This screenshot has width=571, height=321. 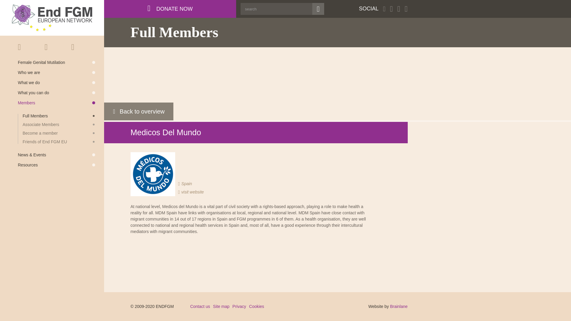 What do you see at coordinates (65, 47) in the screenshot?
I see `Sitemap` at bounding box center [65, 47].